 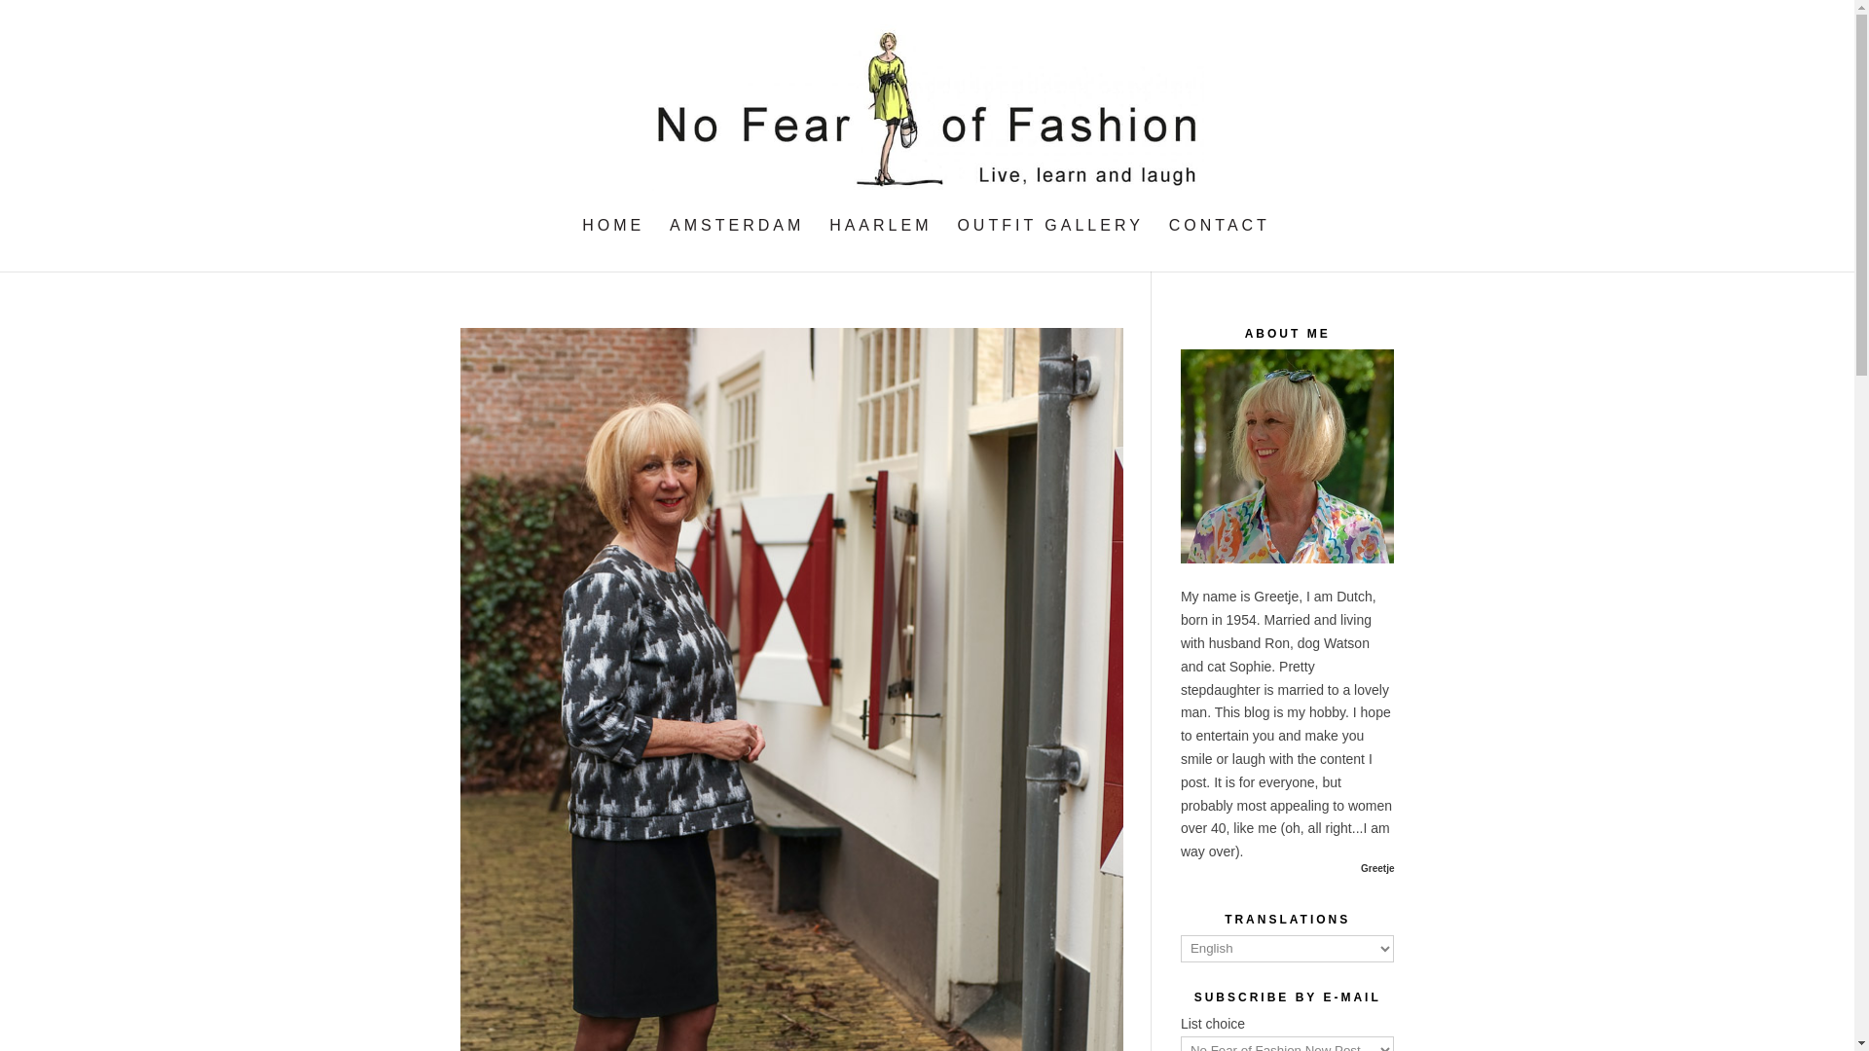 I want to click on AMSTERDAM, so click(x=736, y=244).